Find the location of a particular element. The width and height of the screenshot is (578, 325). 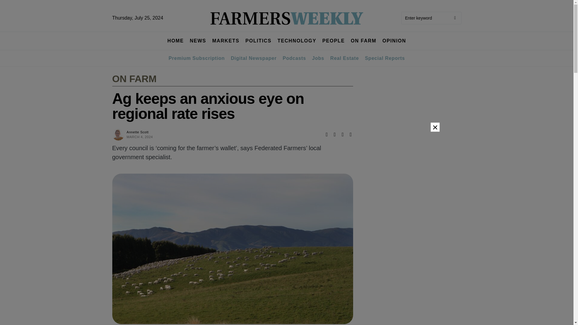

MARKETS is located at coordinates (225, 41).